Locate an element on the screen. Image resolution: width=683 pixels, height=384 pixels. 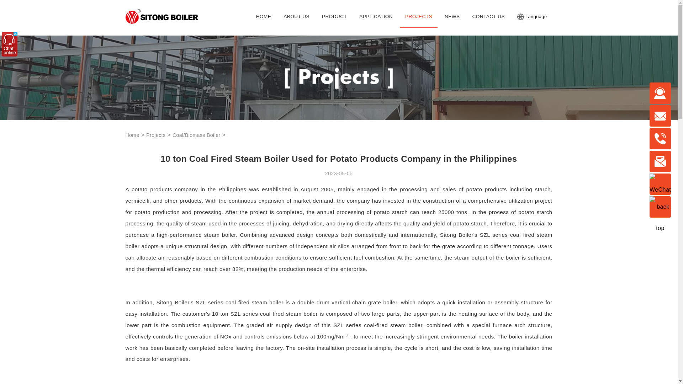
APPLICATION is located at coordinates (376, 16).